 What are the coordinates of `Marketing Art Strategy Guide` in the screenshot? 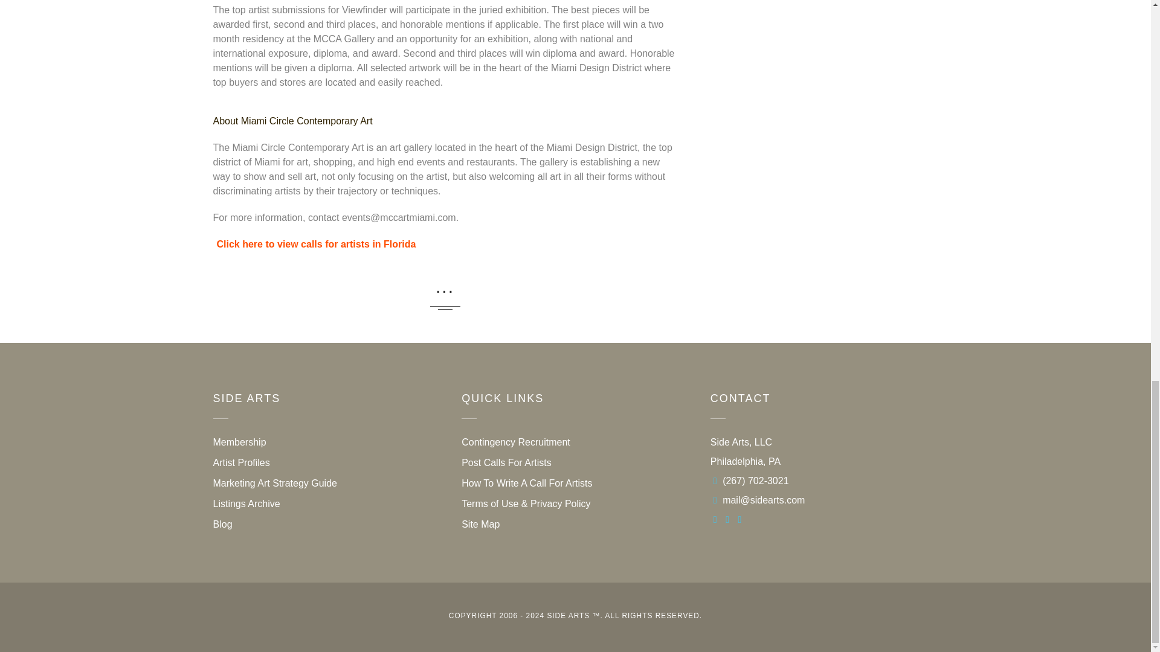 It's located at (274, 483).